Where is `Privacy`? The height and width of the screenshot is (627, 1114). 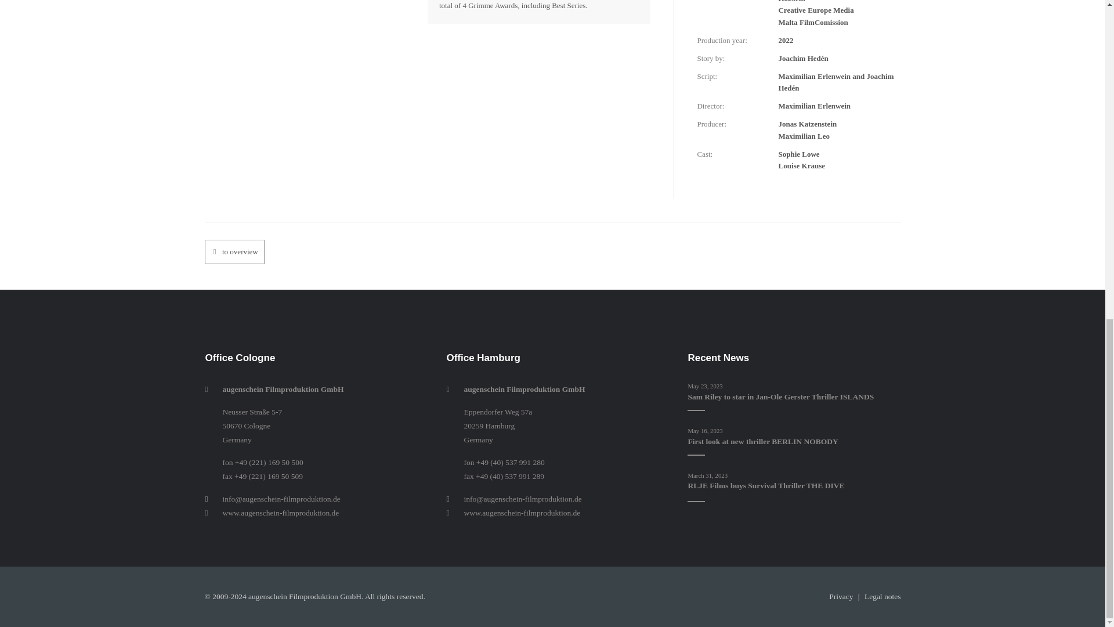 Privacy is located at coordinates (841, 596).